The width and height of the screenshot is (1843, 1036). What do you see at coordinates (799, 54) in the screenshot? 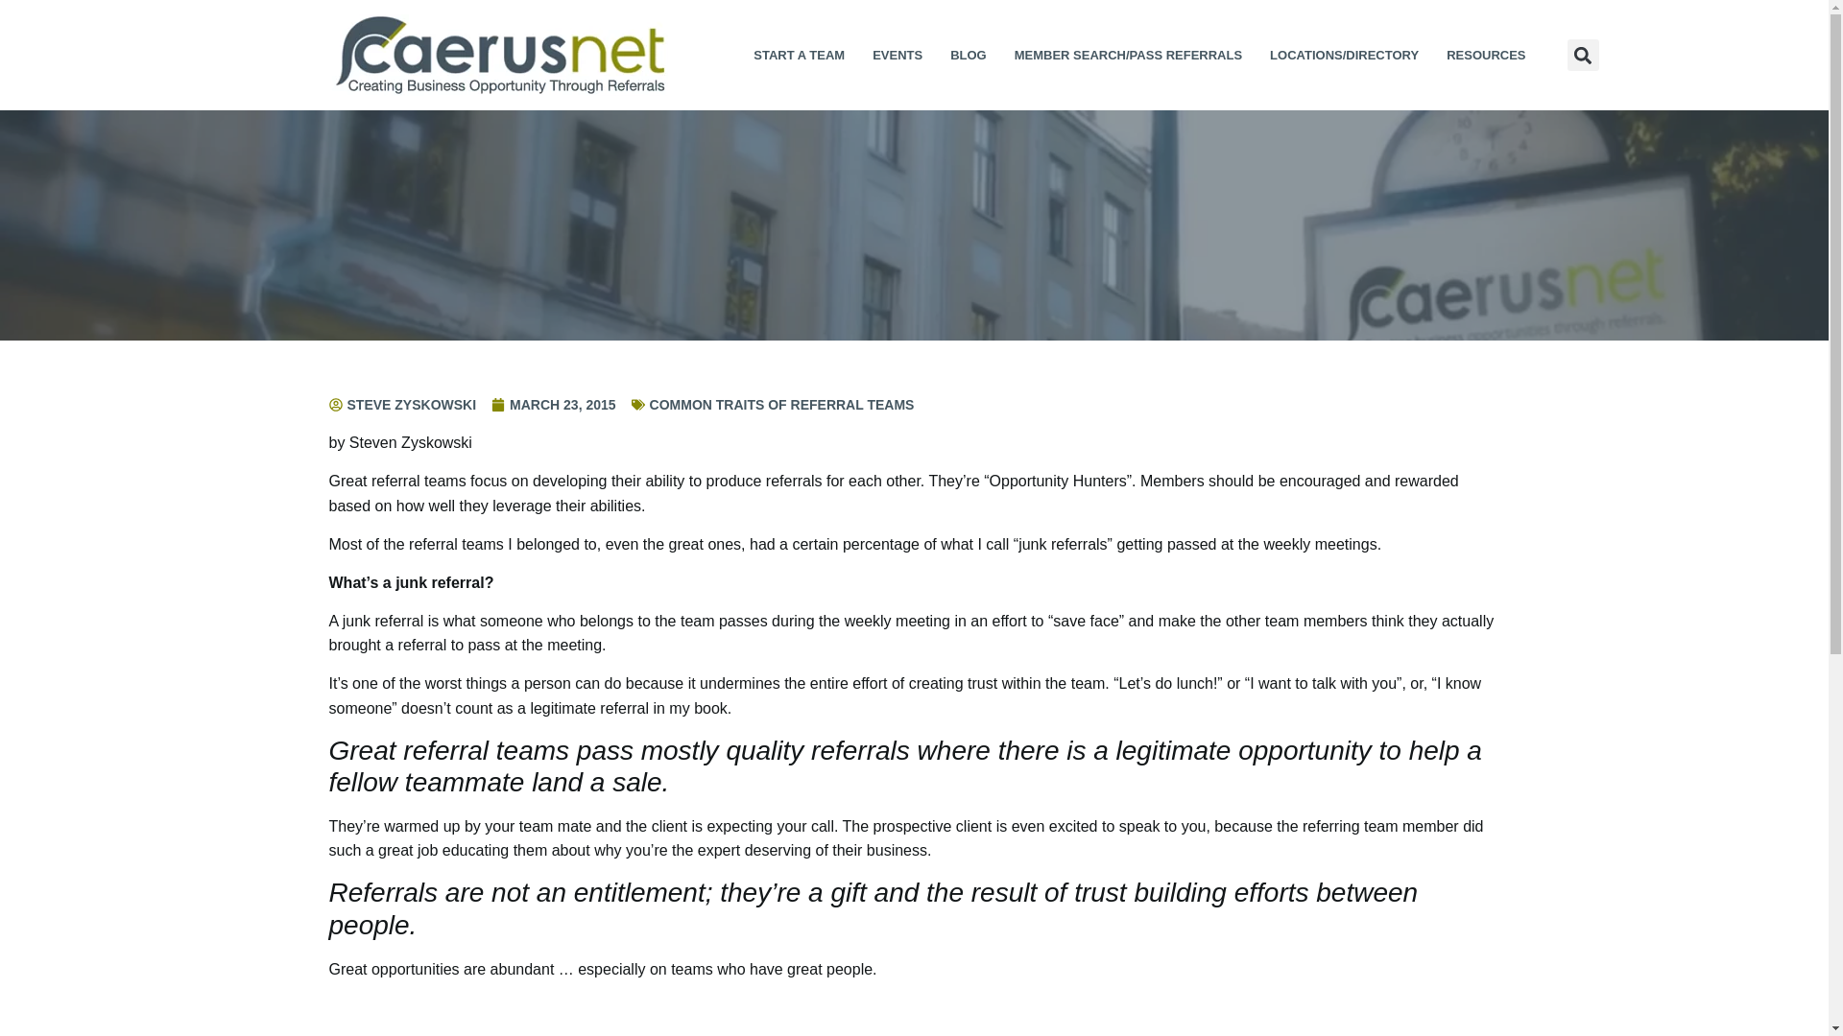
I see `START A TEAM` at bounding box center [799, 54].